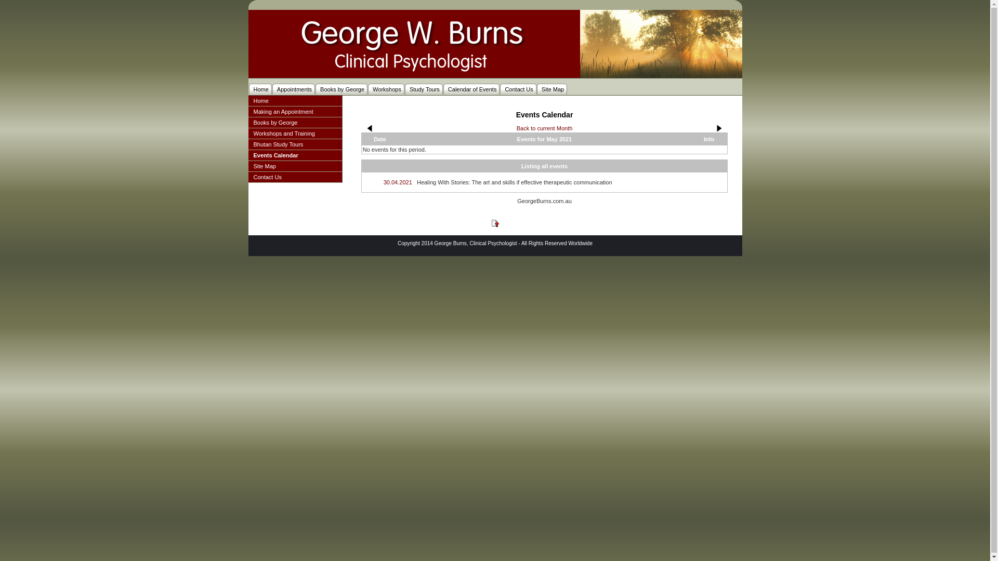 Image resolution: width=998 pixels, height=561 pixels. I want to click on Events Calendar, so click(295, 156).